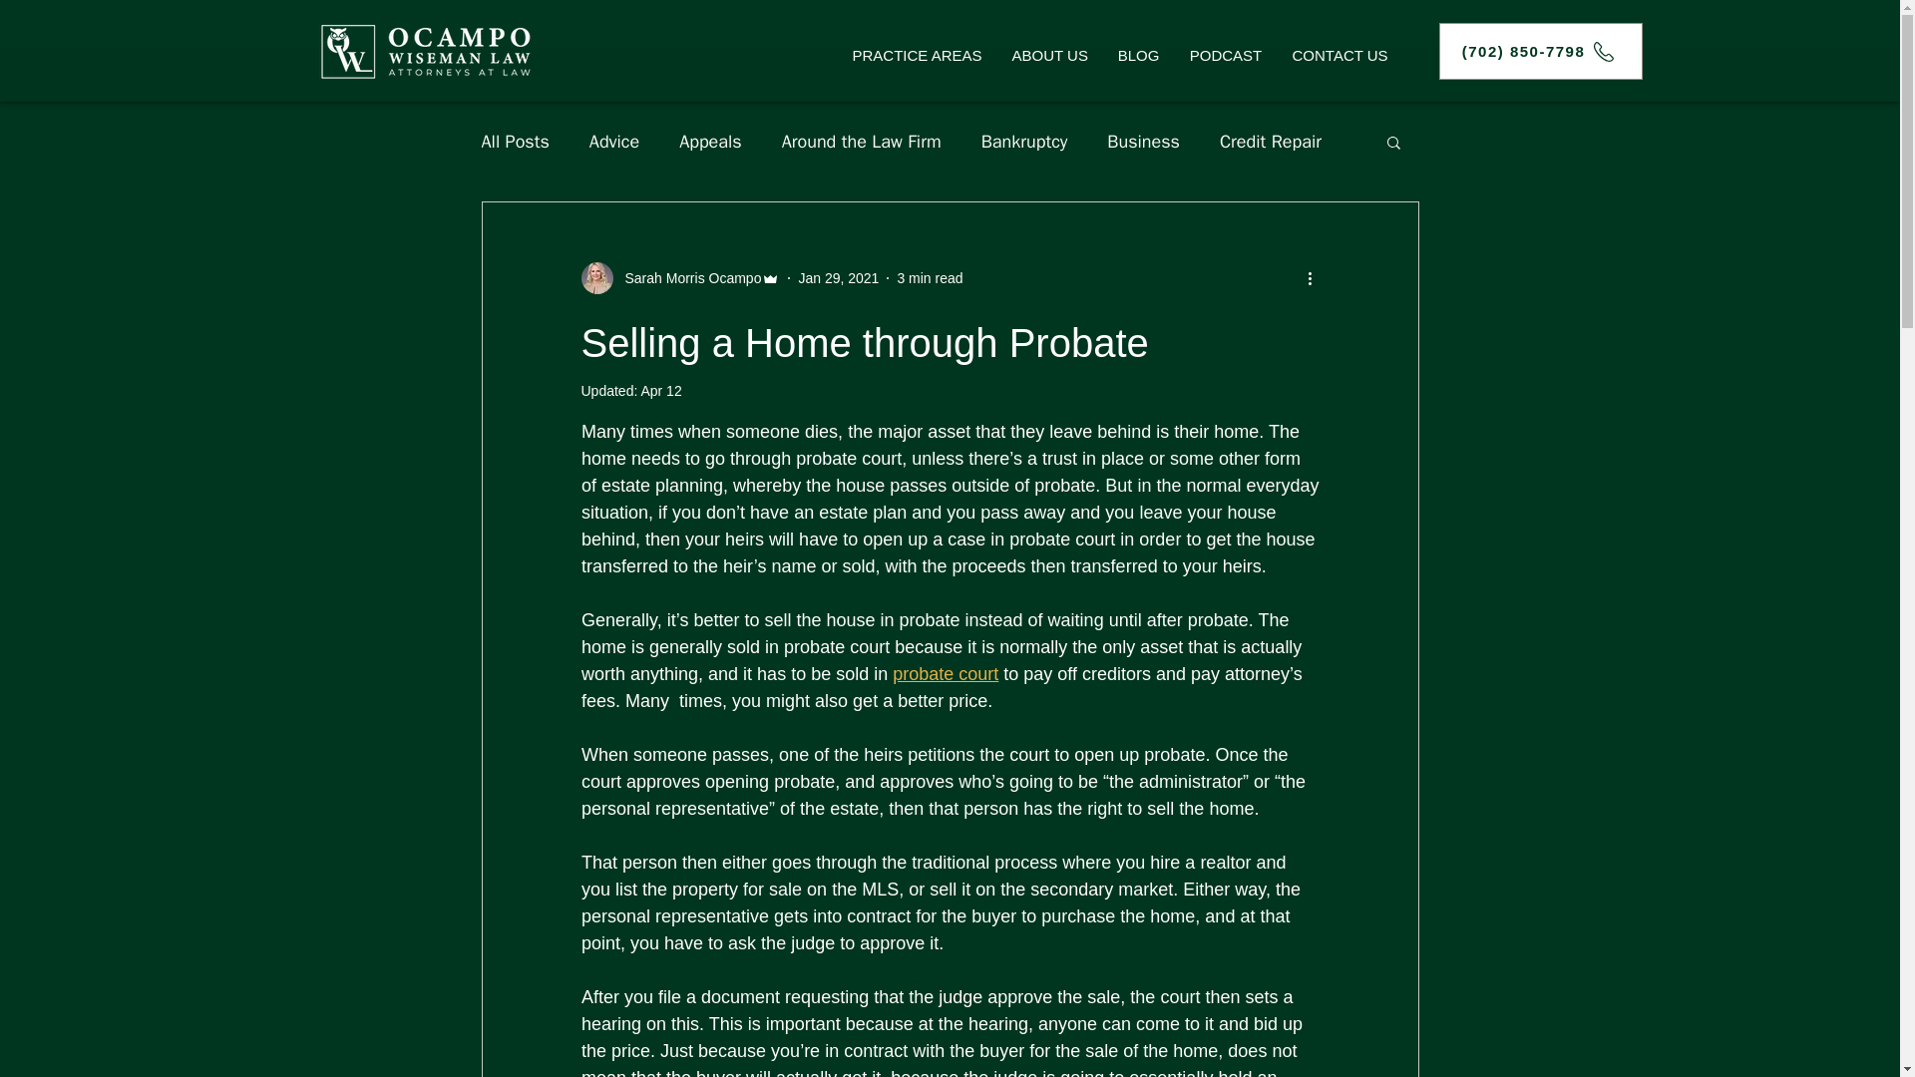  I want to click on Apr 12, so click(660, 391).